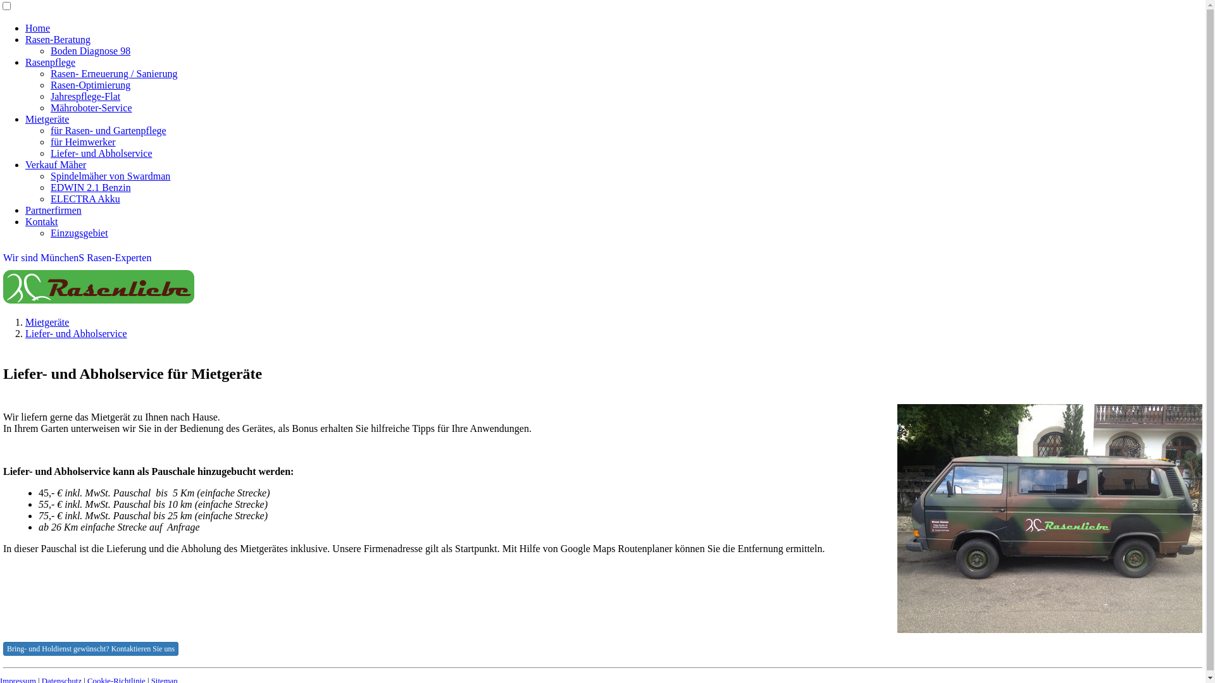  Describe the element at coordinates (58, 39) in the screenshot. I see `Rasen-Beratung` at that location.